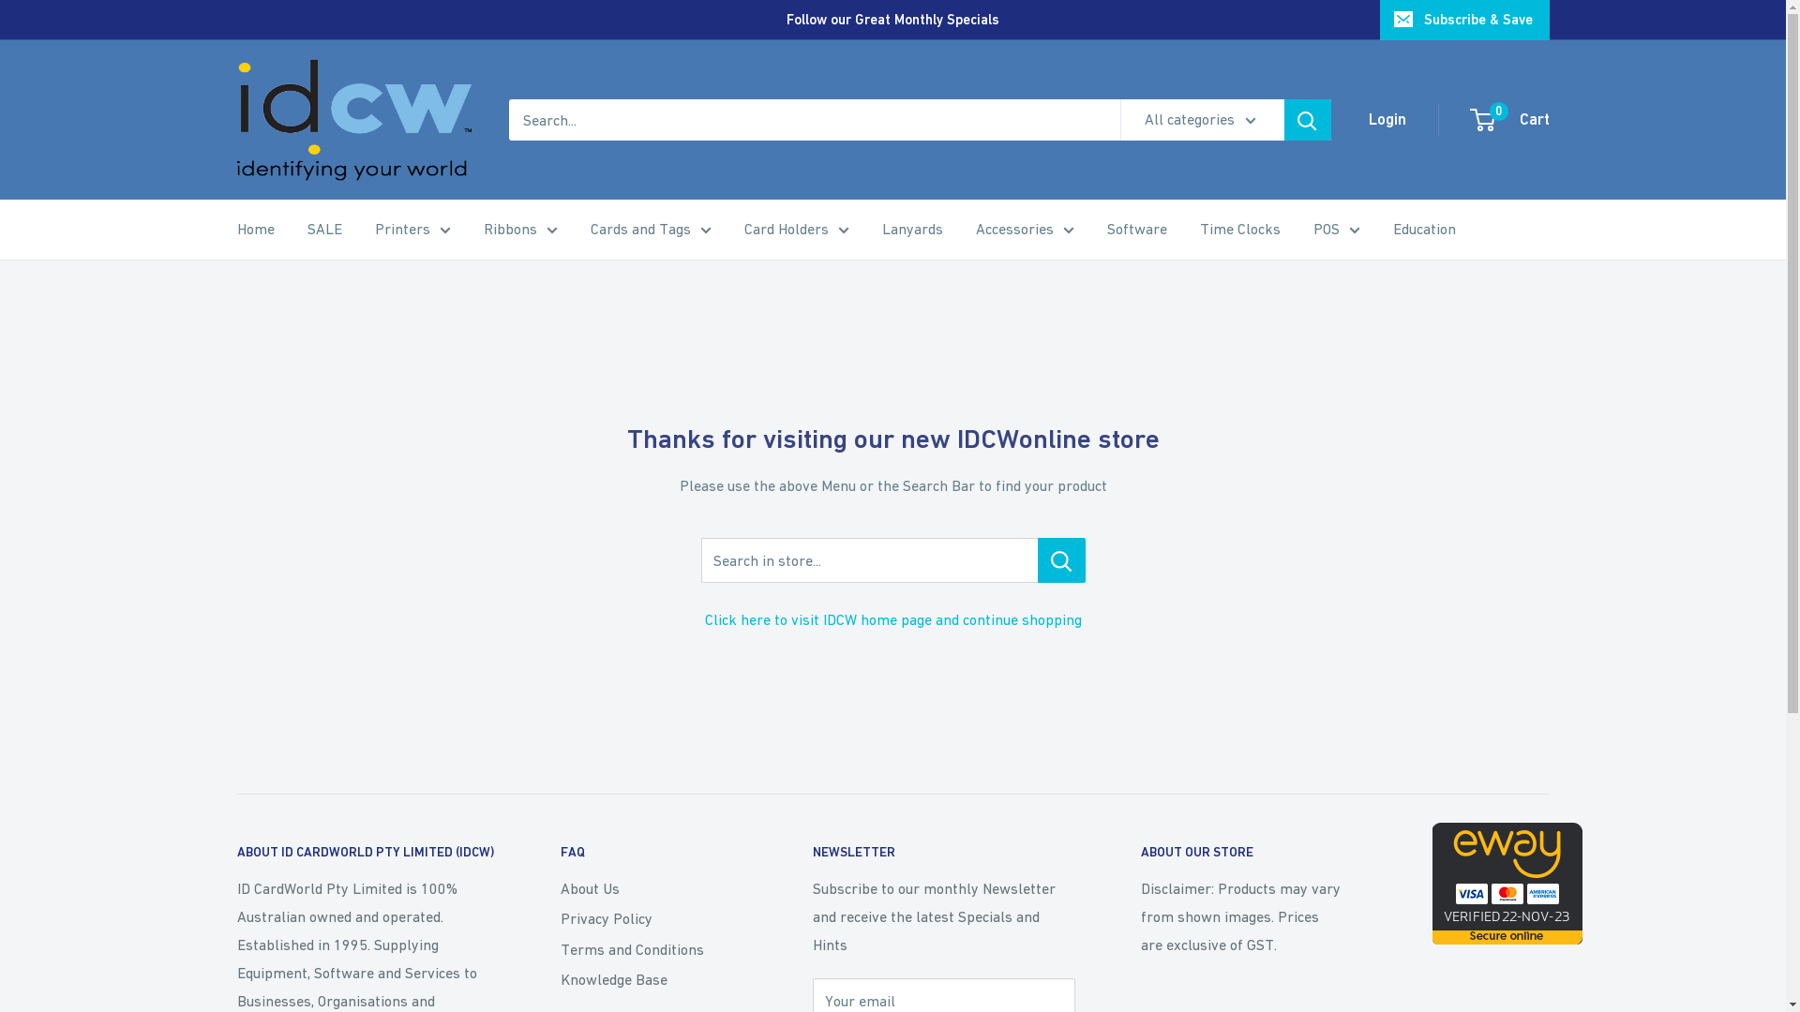 The image size is (1800, 1012). What do you see at coordinates (1240, 230) in the screenshot?
I see `Time Clocks` at bounding box center [1240, 230].